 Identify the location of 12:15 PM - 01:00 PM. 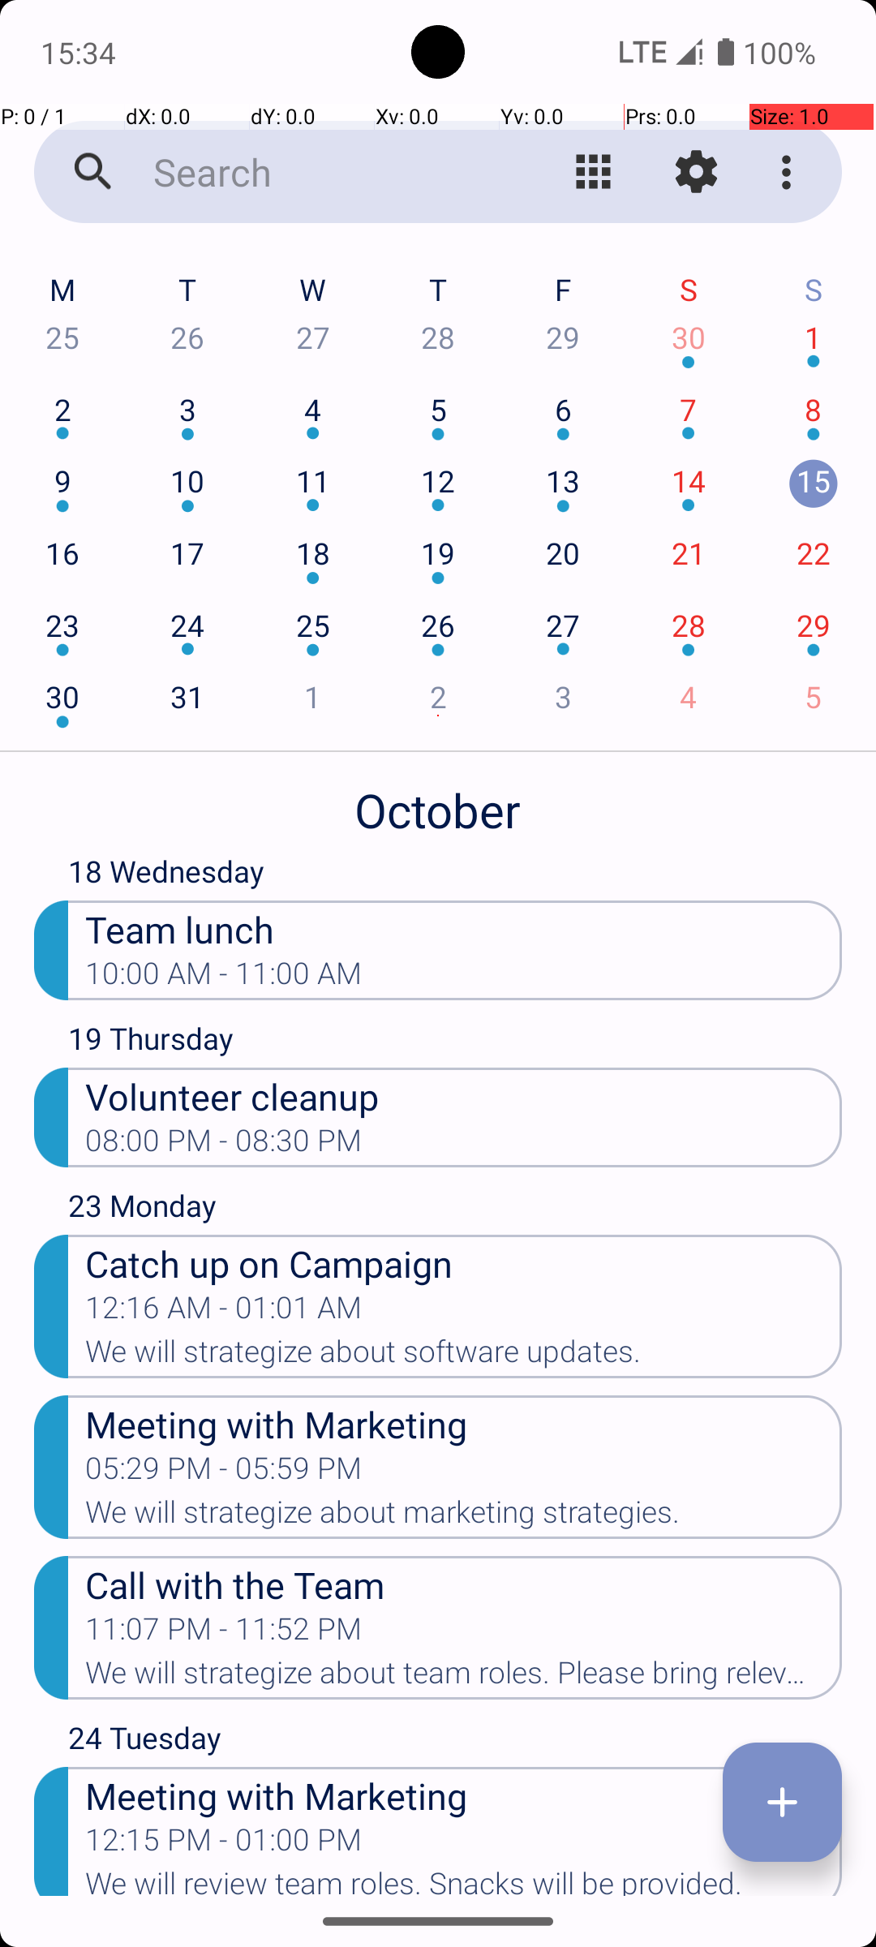
(224, 1845).